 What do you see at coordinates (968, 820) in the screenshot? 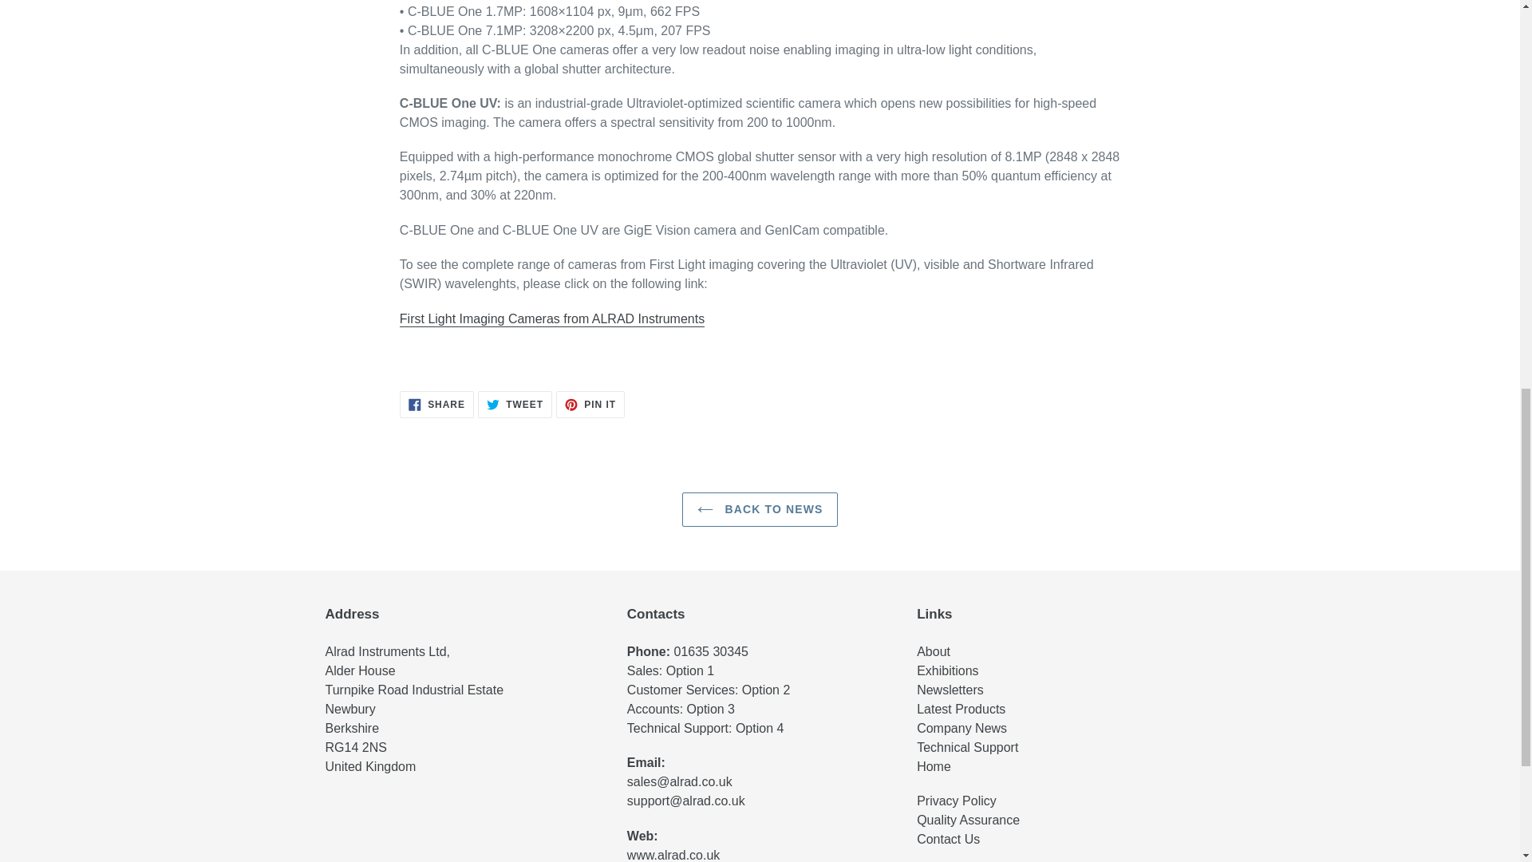
I see `Quality Assurance` at bounding box center [968, 820].